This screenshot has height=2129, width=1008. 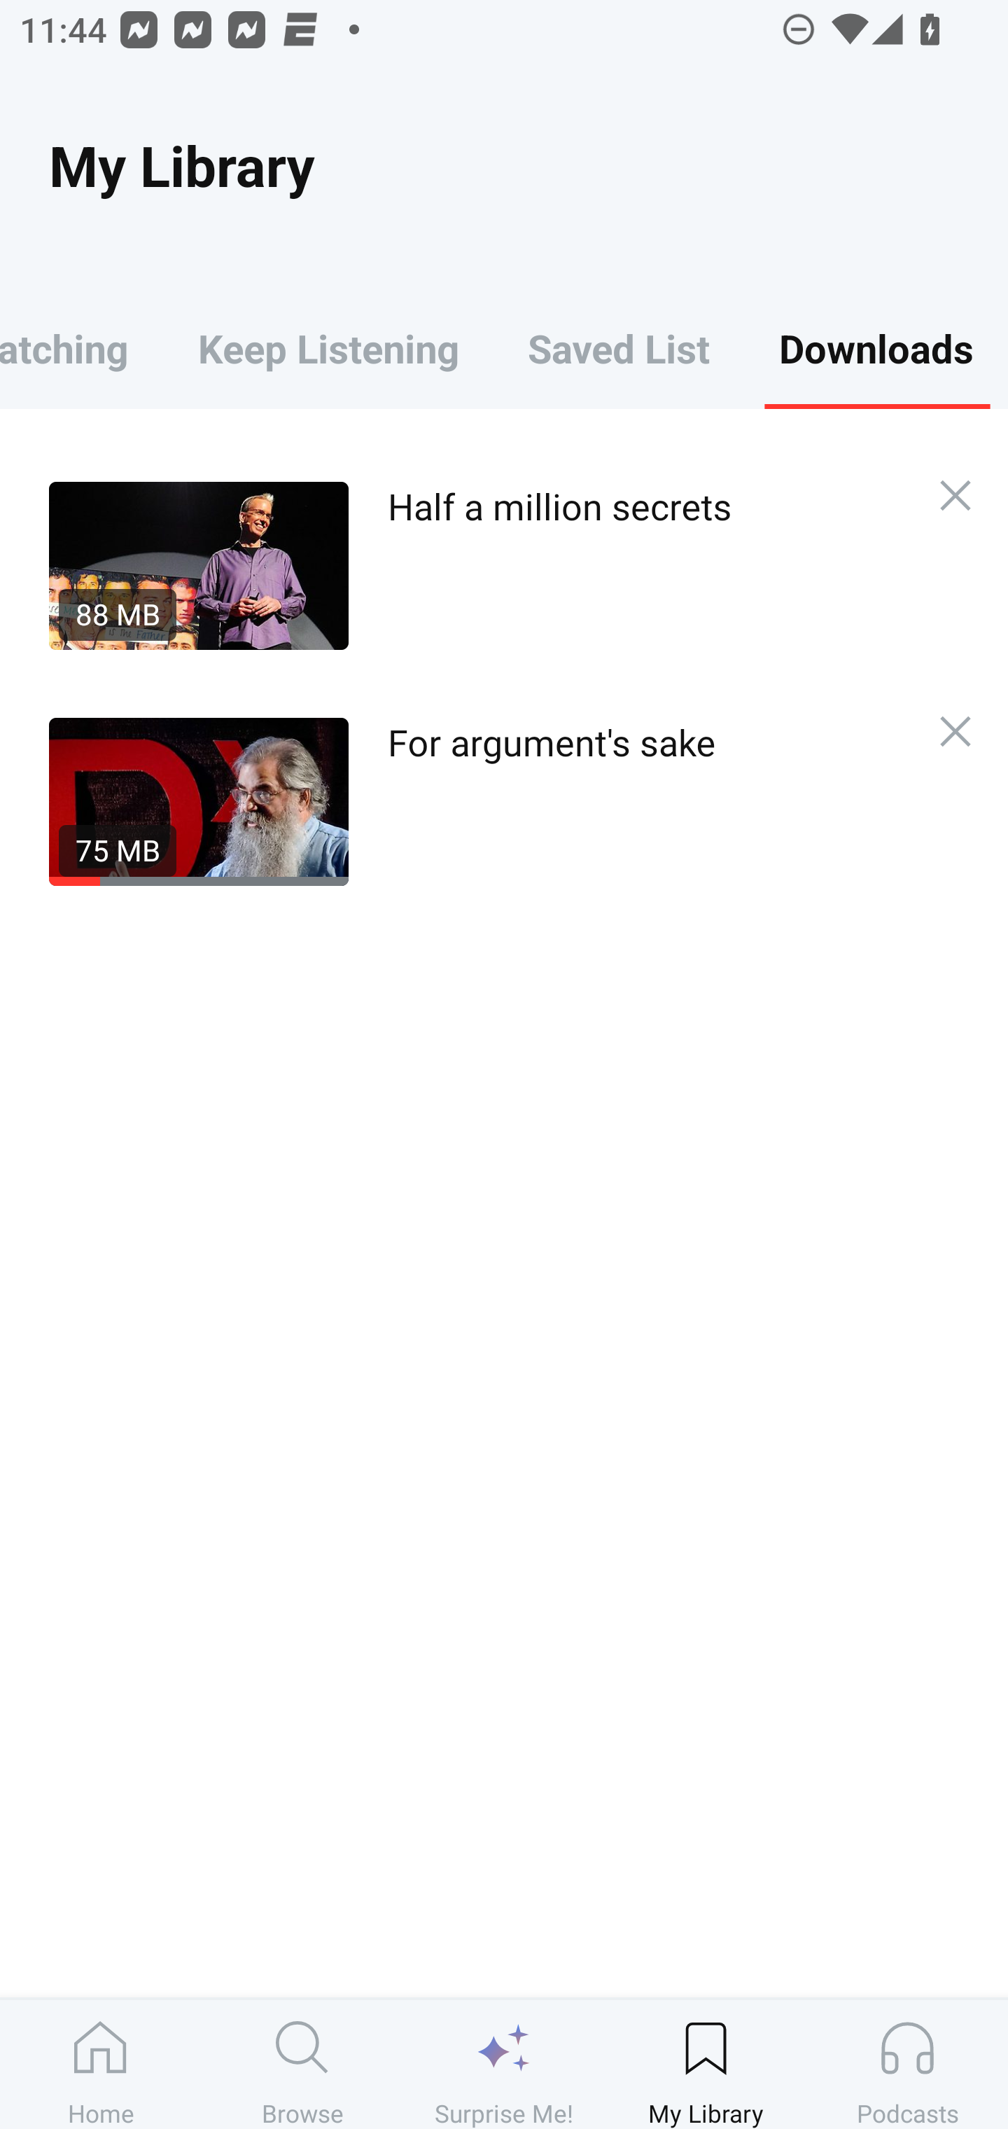 I want to click on Keep Watching, so click(x=81, y=347).